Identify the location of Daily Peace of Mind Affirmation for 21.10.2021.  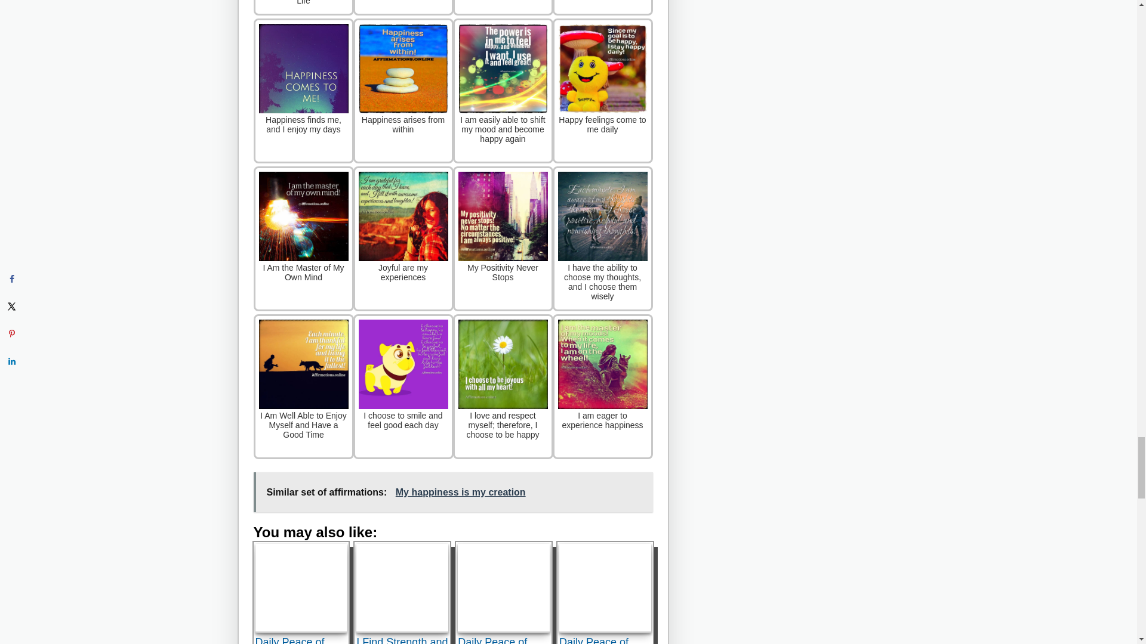
(301, 588).